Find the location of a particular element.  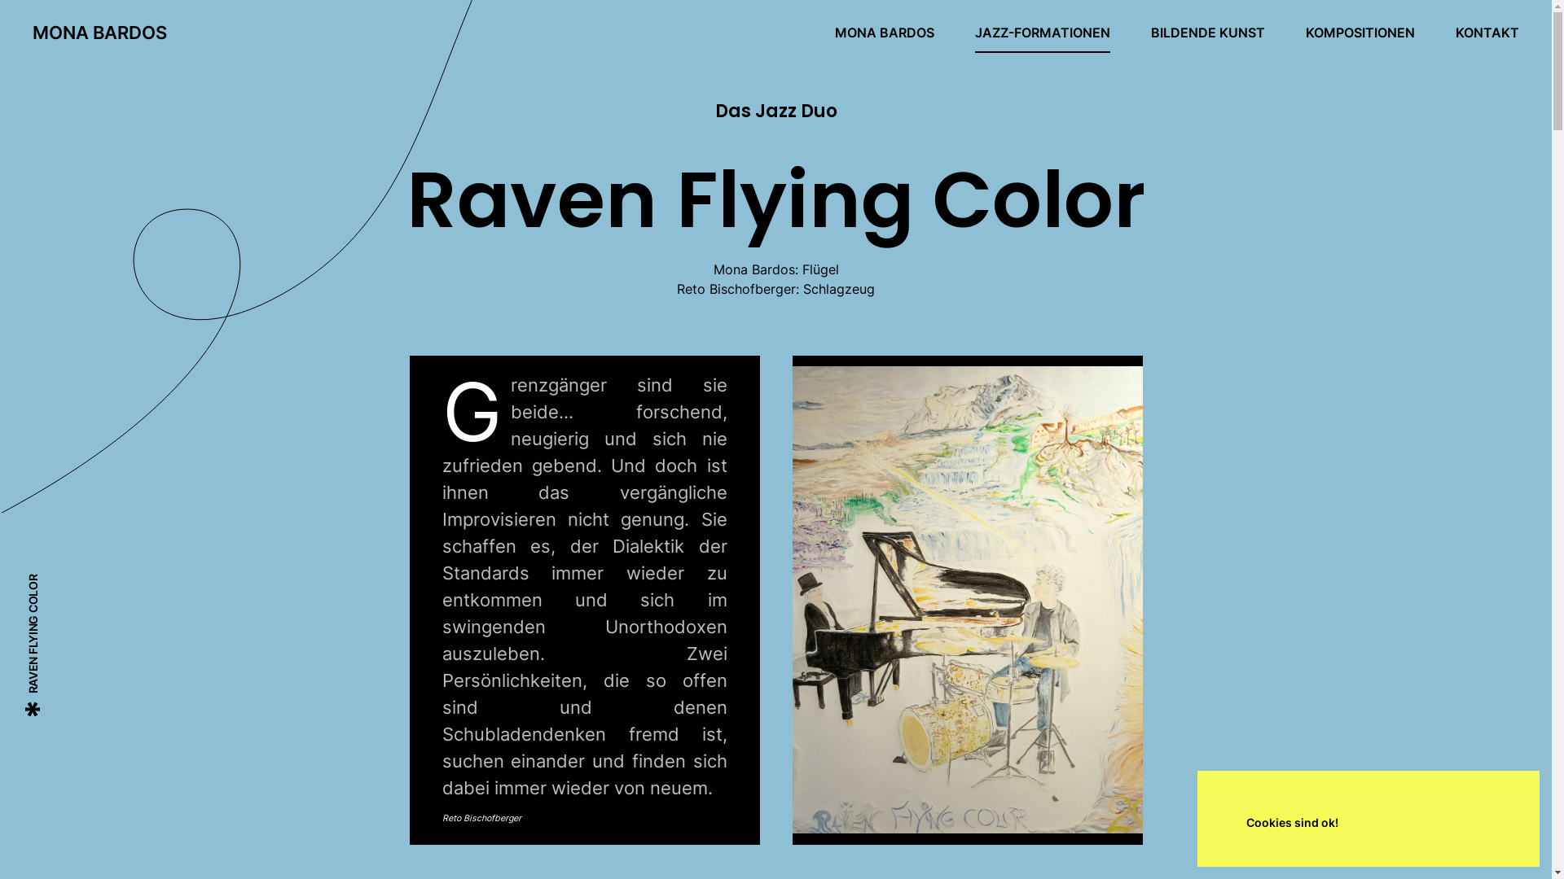

KOMPOSITIONEN is located at coordinates (1360, 33).